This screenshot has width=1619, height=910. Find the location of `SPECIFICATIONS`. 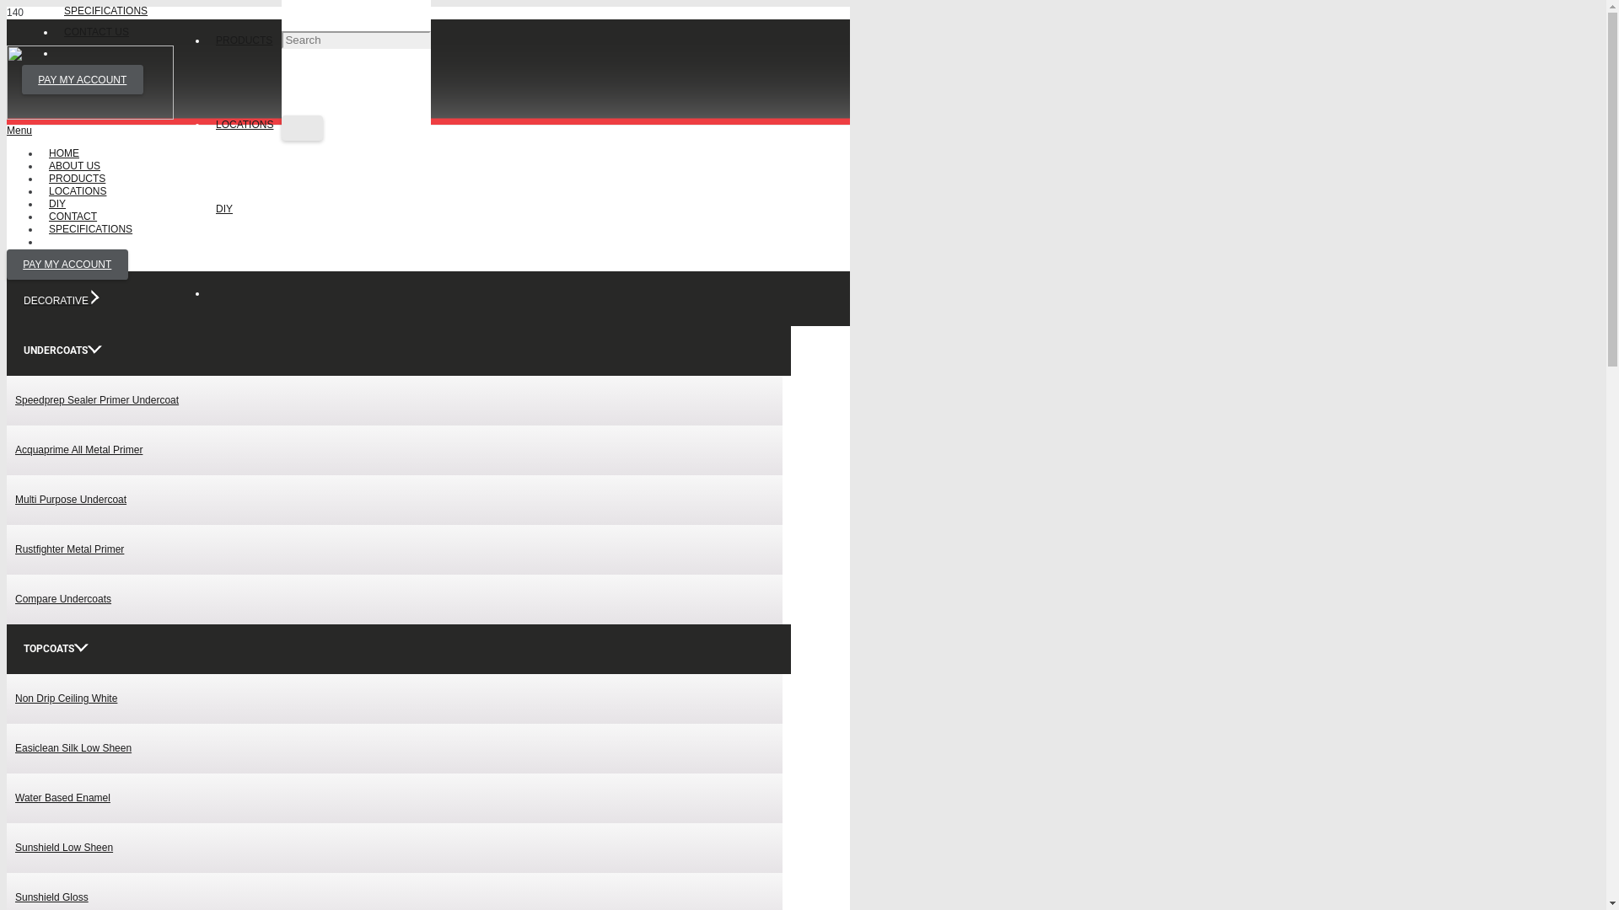

SPECIFICATIONS is located at coordinates (91, 229).